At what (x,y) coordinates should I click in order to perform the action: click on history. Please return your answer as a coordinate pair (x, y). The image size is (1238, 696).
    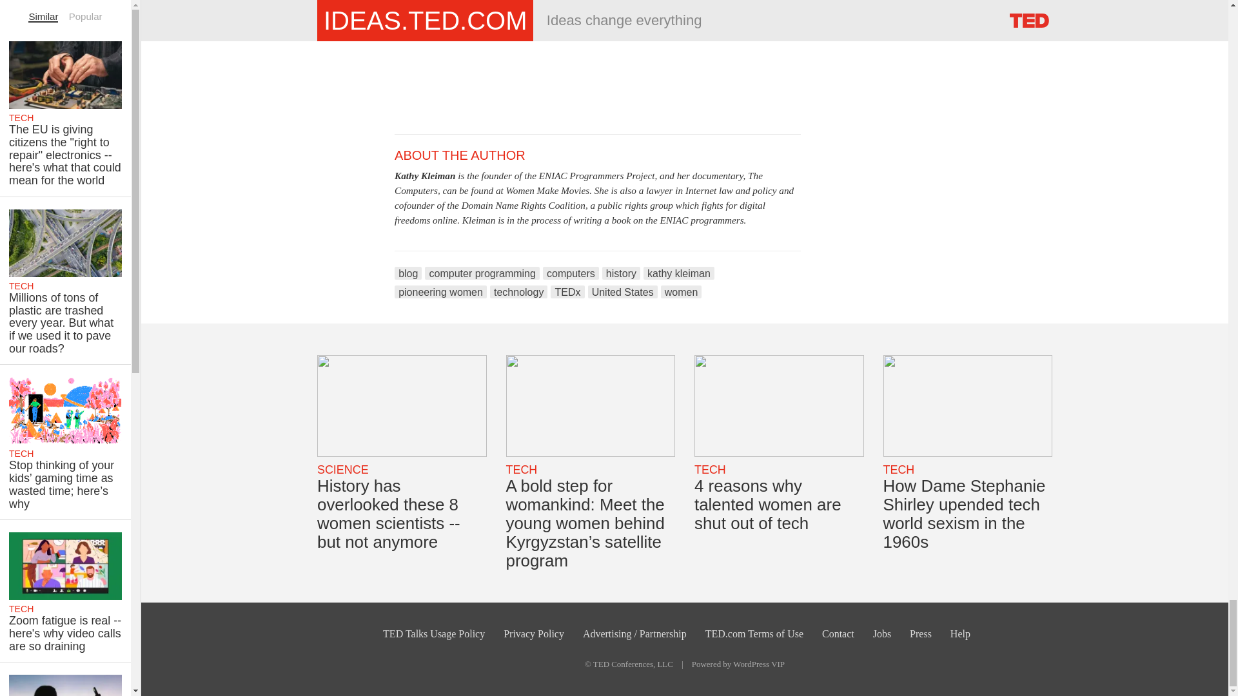
    Looking at the image, I should click on (620, 273).